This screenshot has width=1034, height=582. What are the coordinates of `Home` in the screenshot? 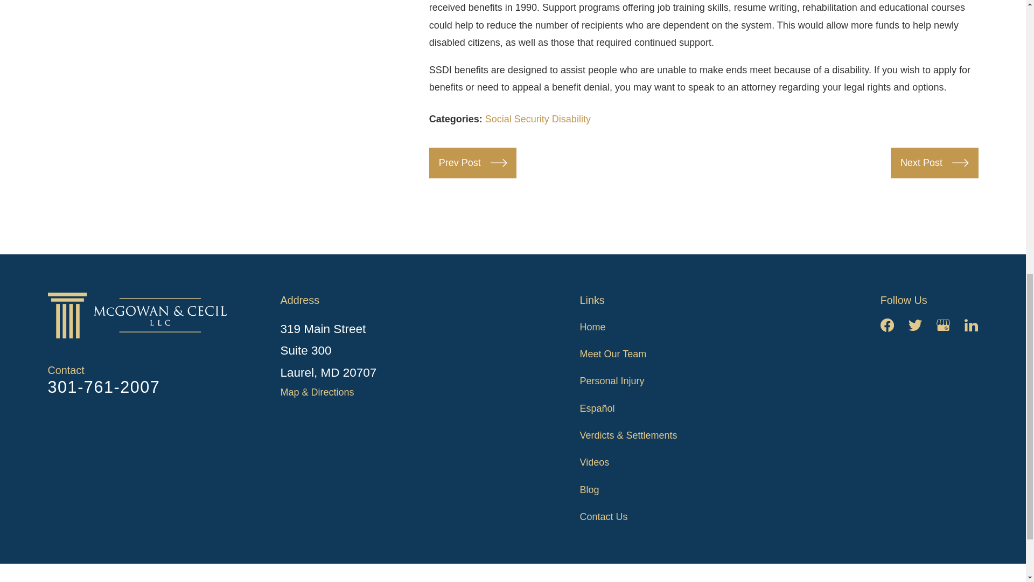 It's located at (141, 315).